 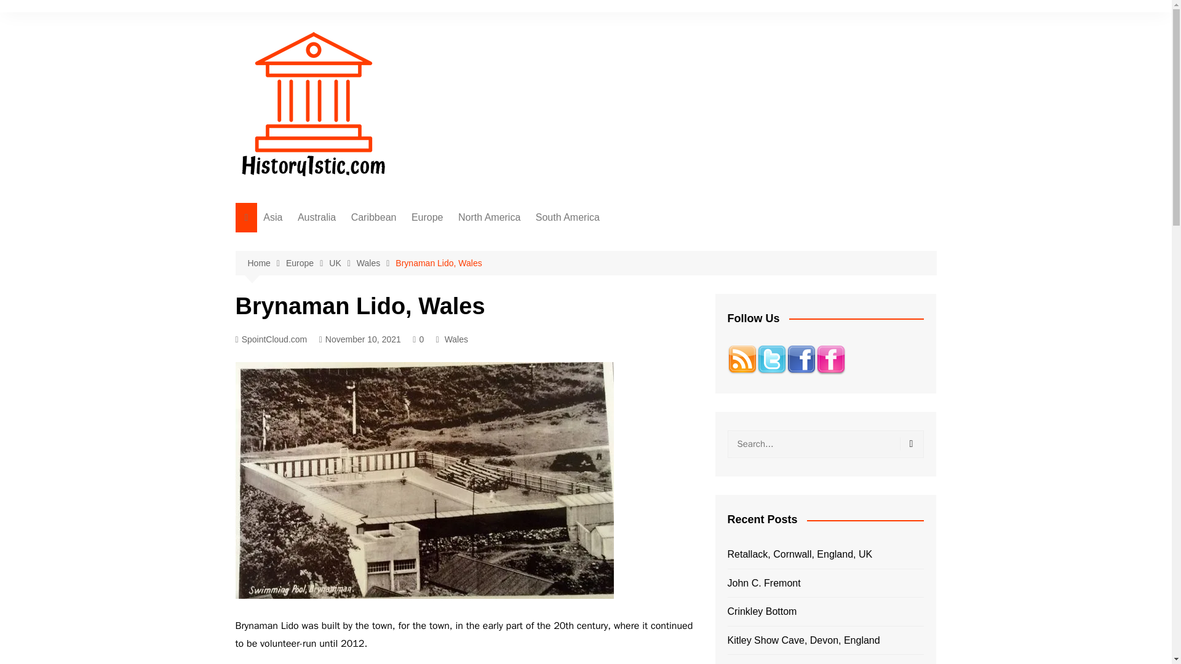 What do you see at coordinates (608, 242) in the screenshot?
I see `Ireland` at bounding box center [608, 242].